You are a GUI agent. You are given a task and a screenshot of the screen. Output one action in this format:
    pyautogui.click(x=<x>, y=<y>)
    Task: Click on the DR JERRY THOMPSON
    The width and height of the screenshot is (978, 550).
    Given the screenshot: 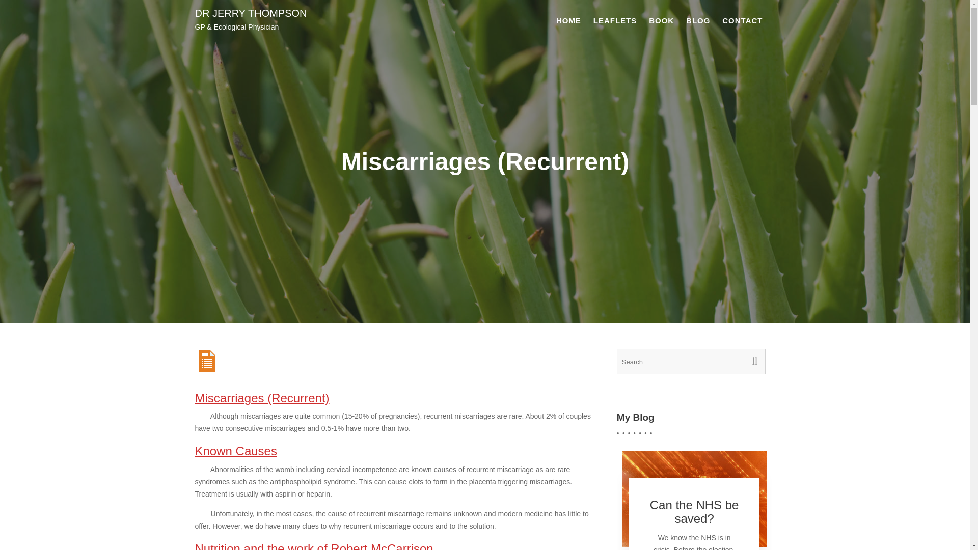 What is the action you would take?
    pyautogui.click(x=251, y=13)
    